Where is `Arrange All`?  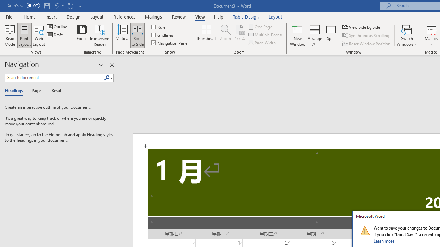 Arrange All is located at coordinates (315, 35).